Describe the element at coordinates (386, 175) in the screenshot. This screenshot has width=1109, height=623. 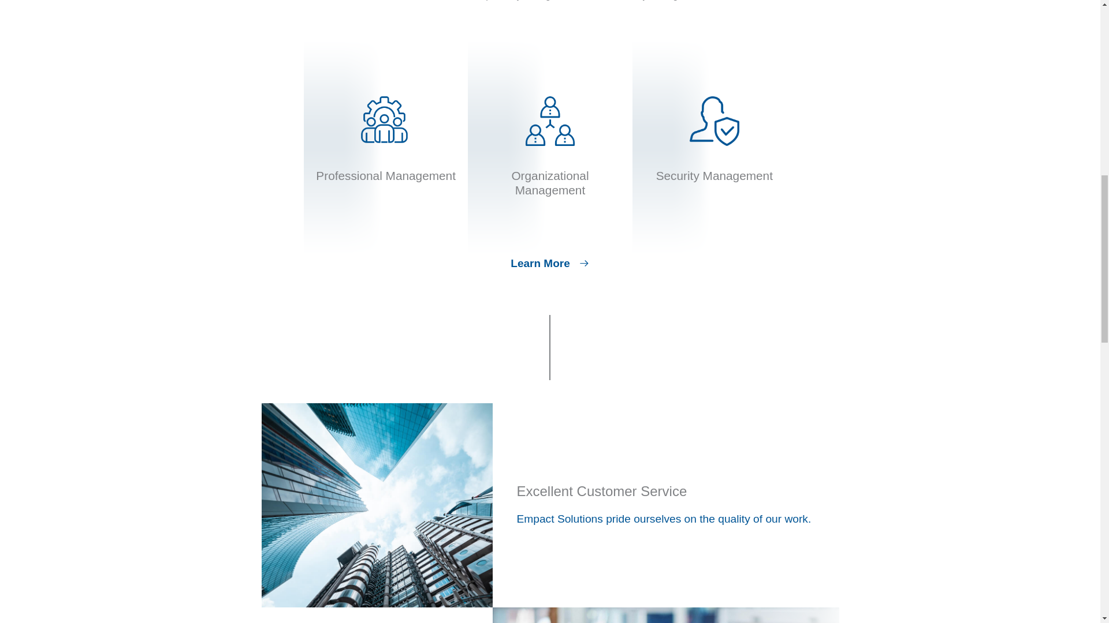
I see `Professional Management` at that location.